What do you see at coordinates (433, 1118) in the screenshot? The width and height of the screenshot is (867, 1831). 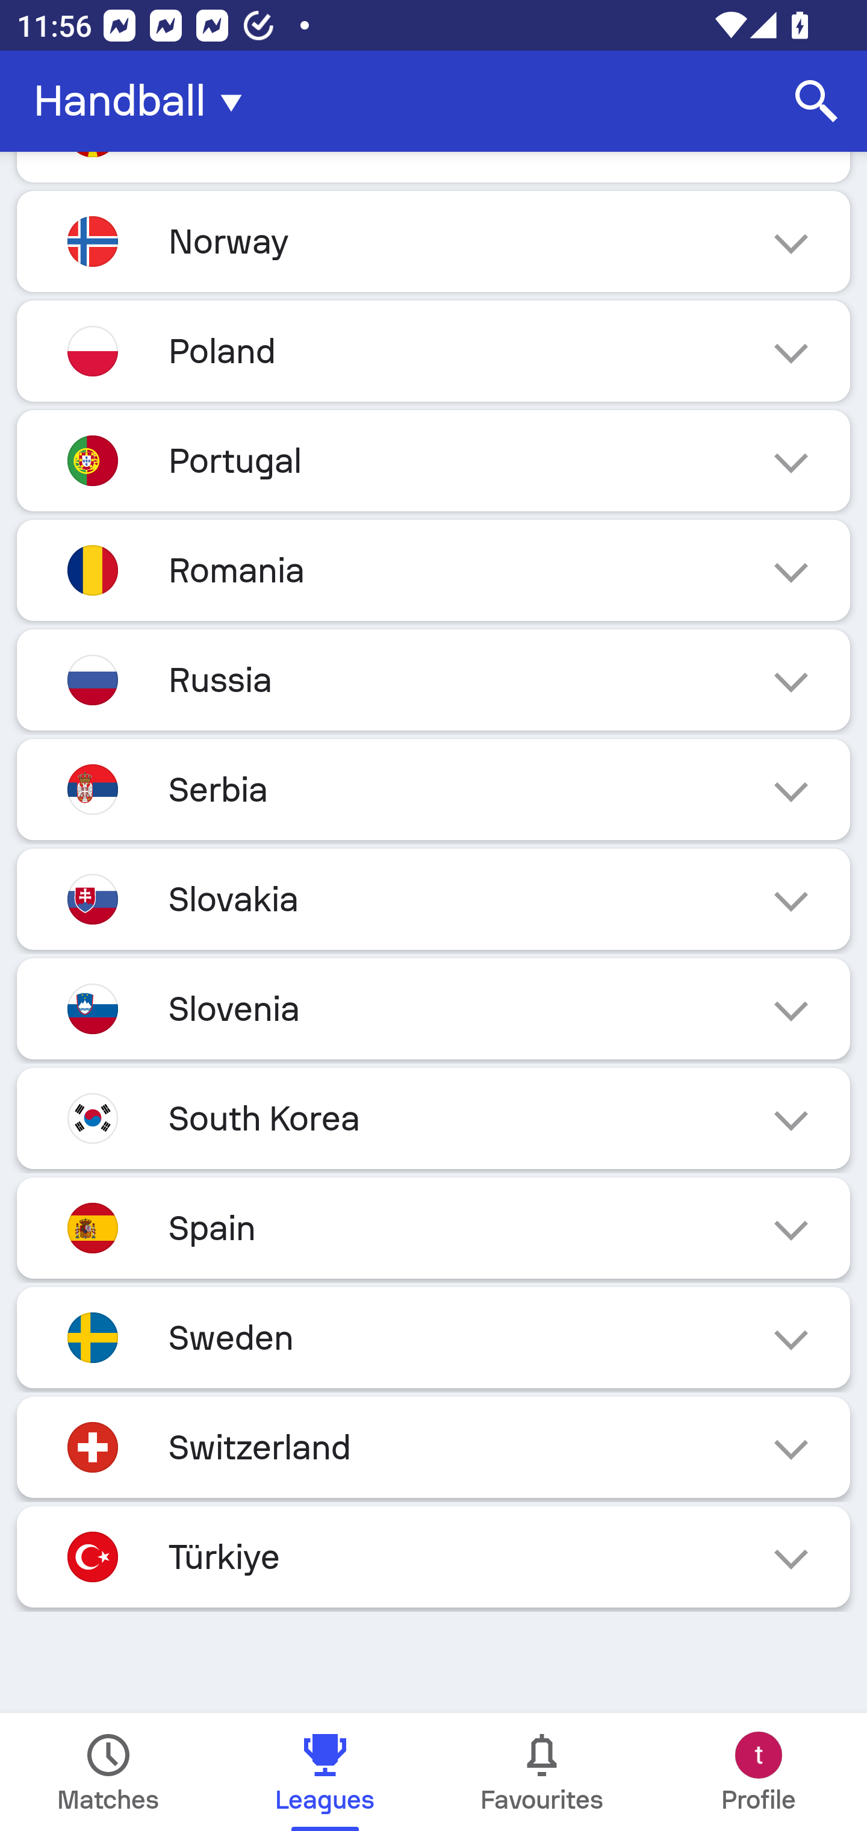 I see `South Korea` at bounding box center [433, 1118].